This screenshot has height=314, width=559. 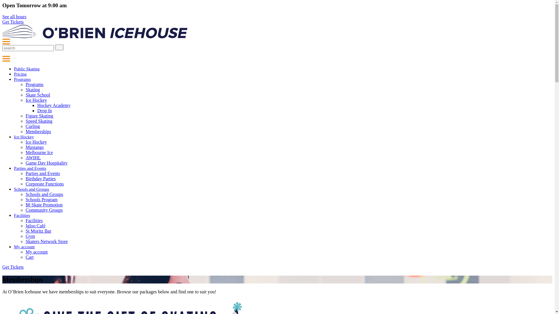 What do you see at coordinates (40, 116) in the screenshot?
I see `Figure Skating` at bounding box center [40, 116].